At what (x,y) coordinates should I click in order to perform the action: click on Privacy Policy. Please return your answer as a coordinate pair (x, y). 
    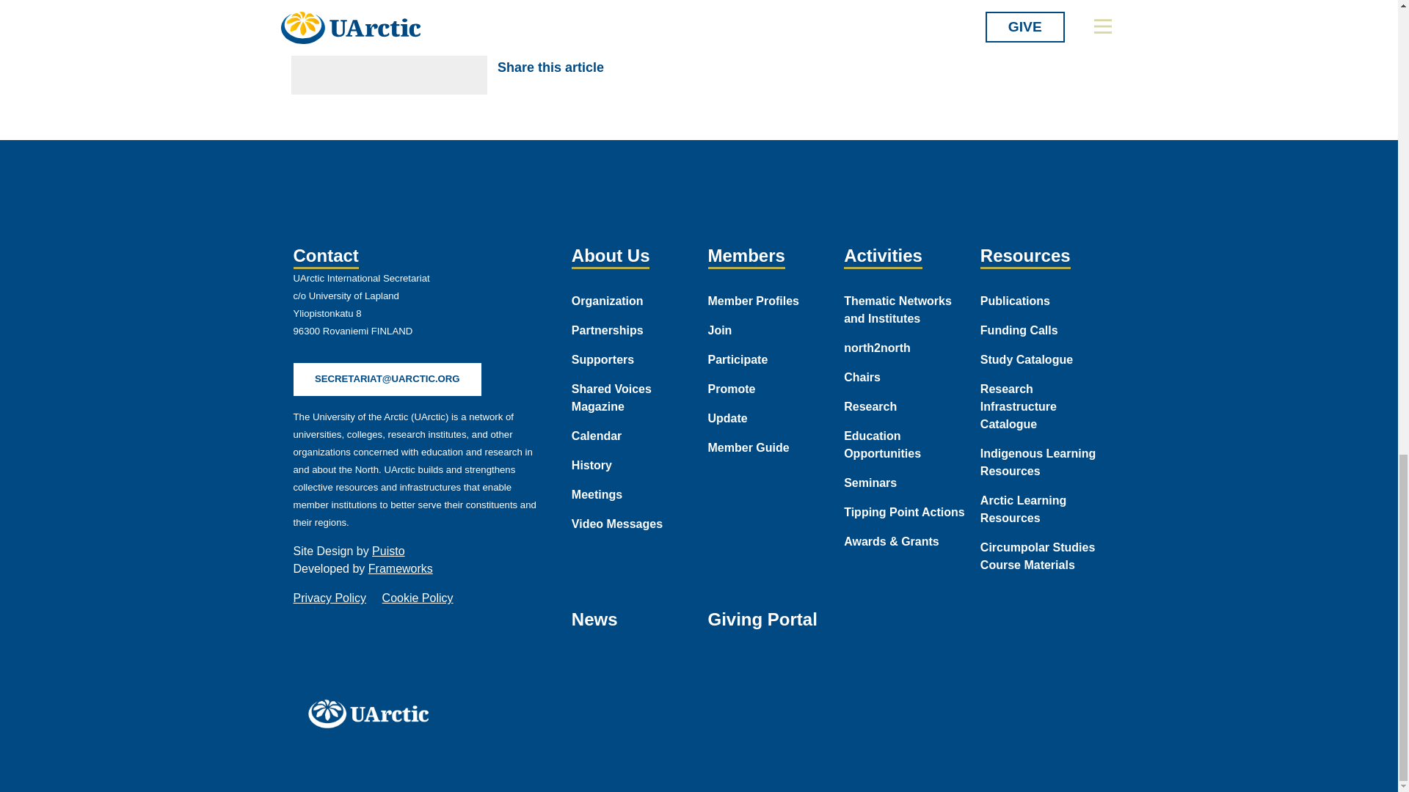
    Looking at the image, I should click on (330, 598).